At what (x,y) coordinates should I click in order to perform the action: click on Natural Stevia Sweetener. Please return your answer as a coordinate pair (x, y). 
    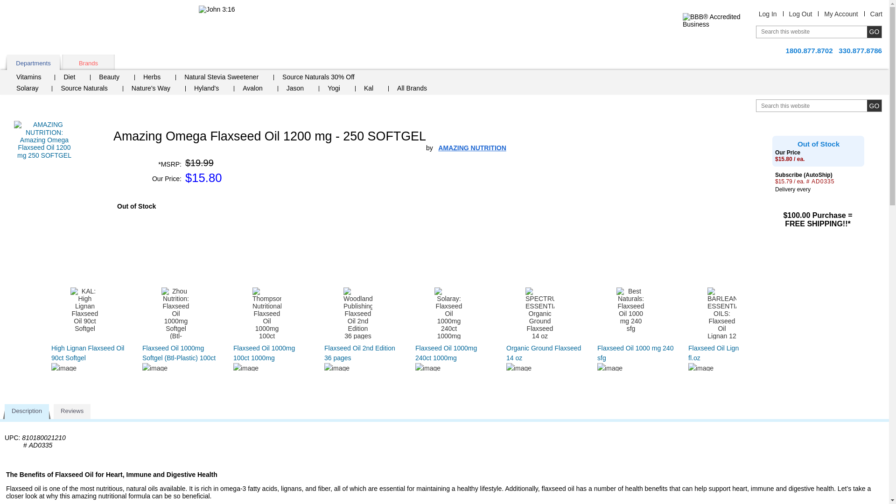
    Looking at the image, I should click on (225, 78).